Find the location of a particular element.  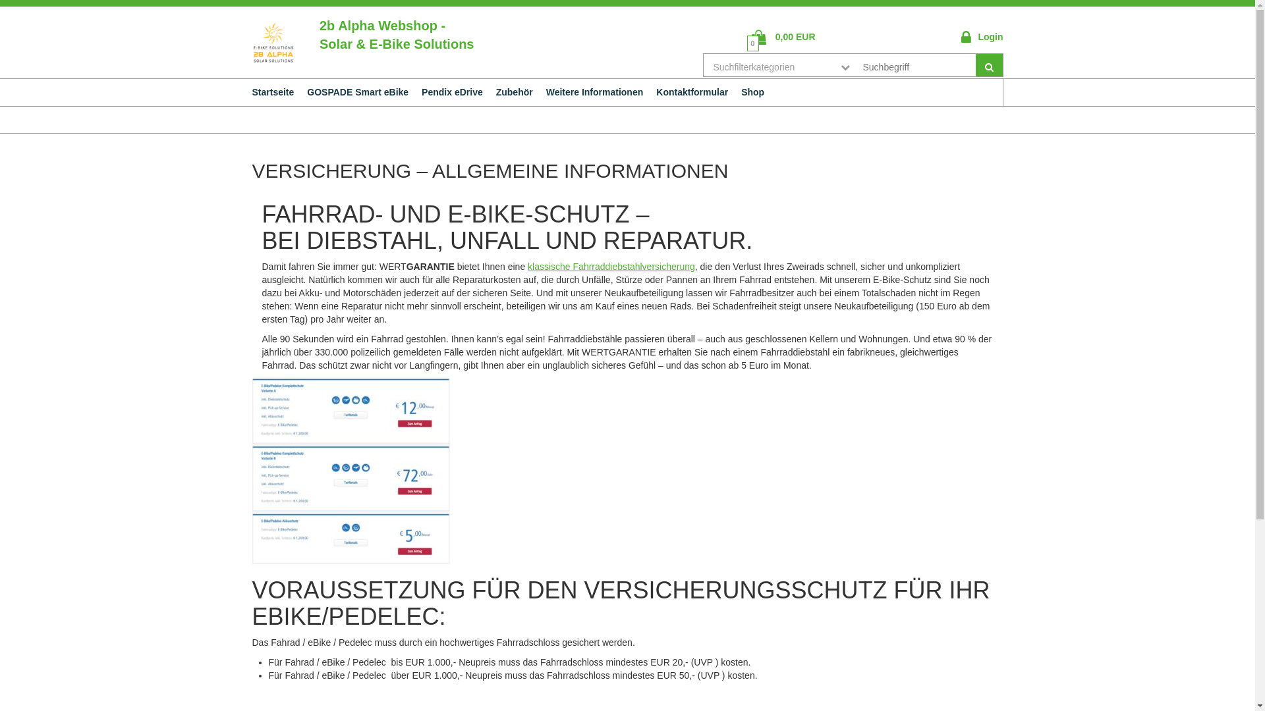

Shop is located at coordinates (752, 92).